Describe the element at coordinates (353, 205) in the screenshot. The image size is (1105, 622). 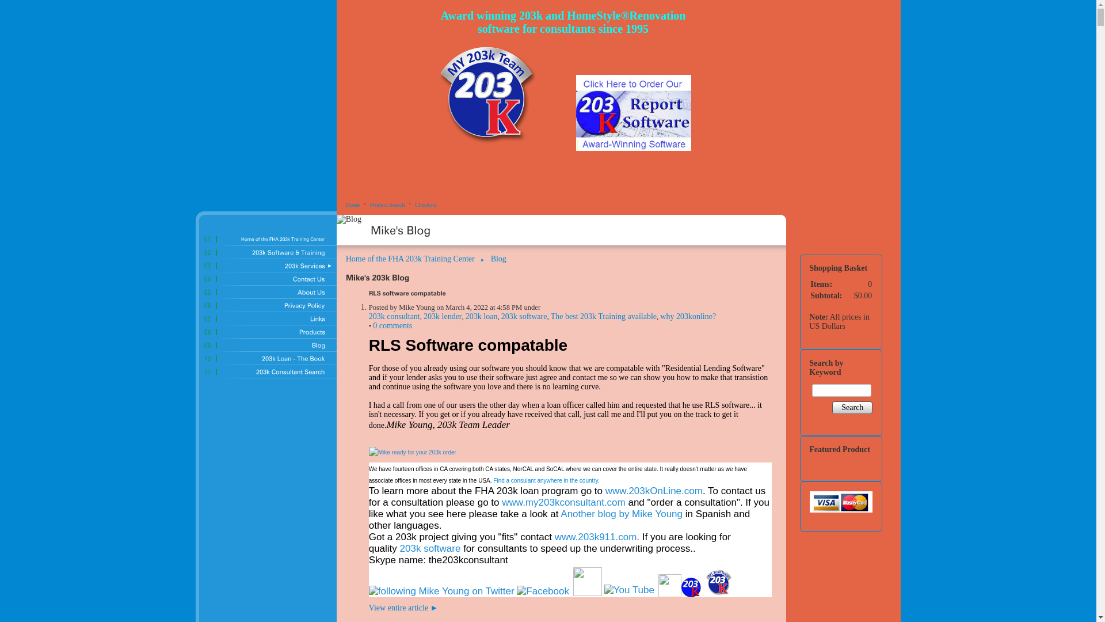
I see `Home` at that location.